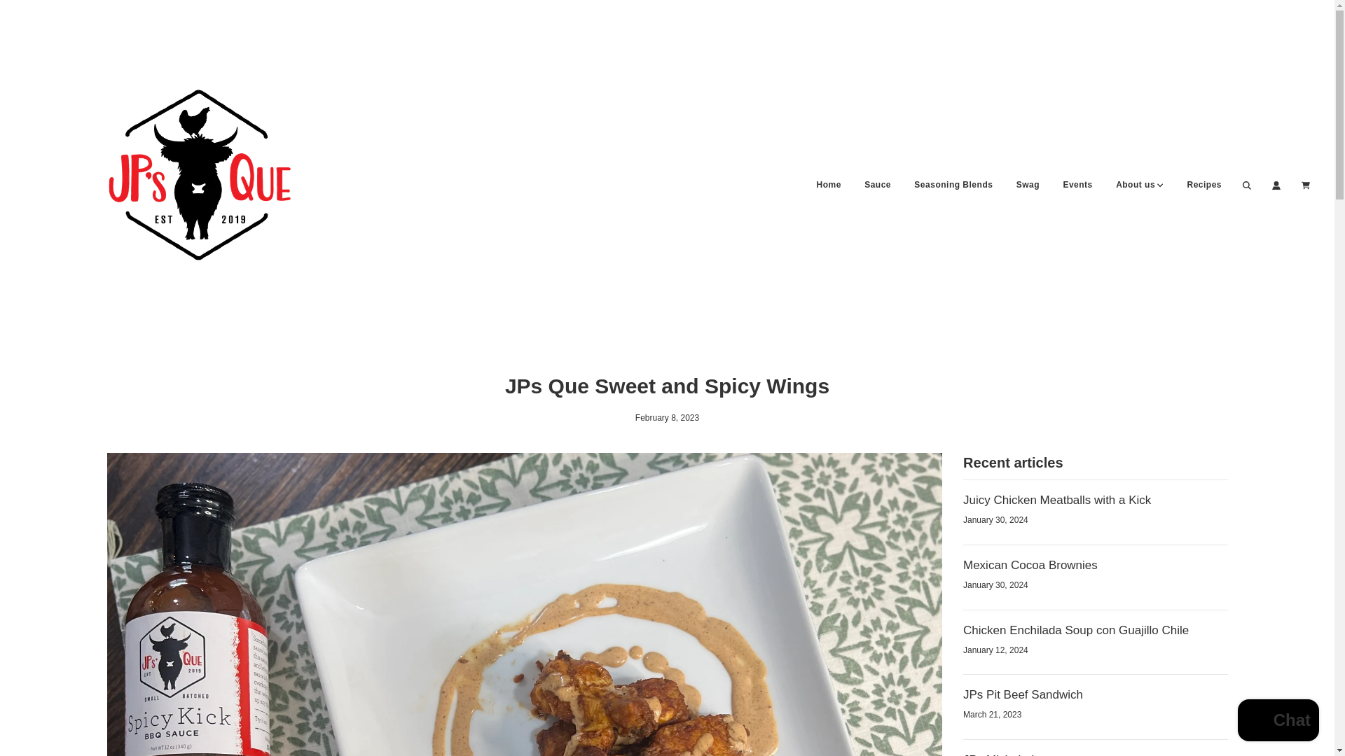 Image resolution: width=1345 pixels, height=756 pixels. I want to click on Juicy Chicken Meatballs with a Kick, so click(1056, 500).